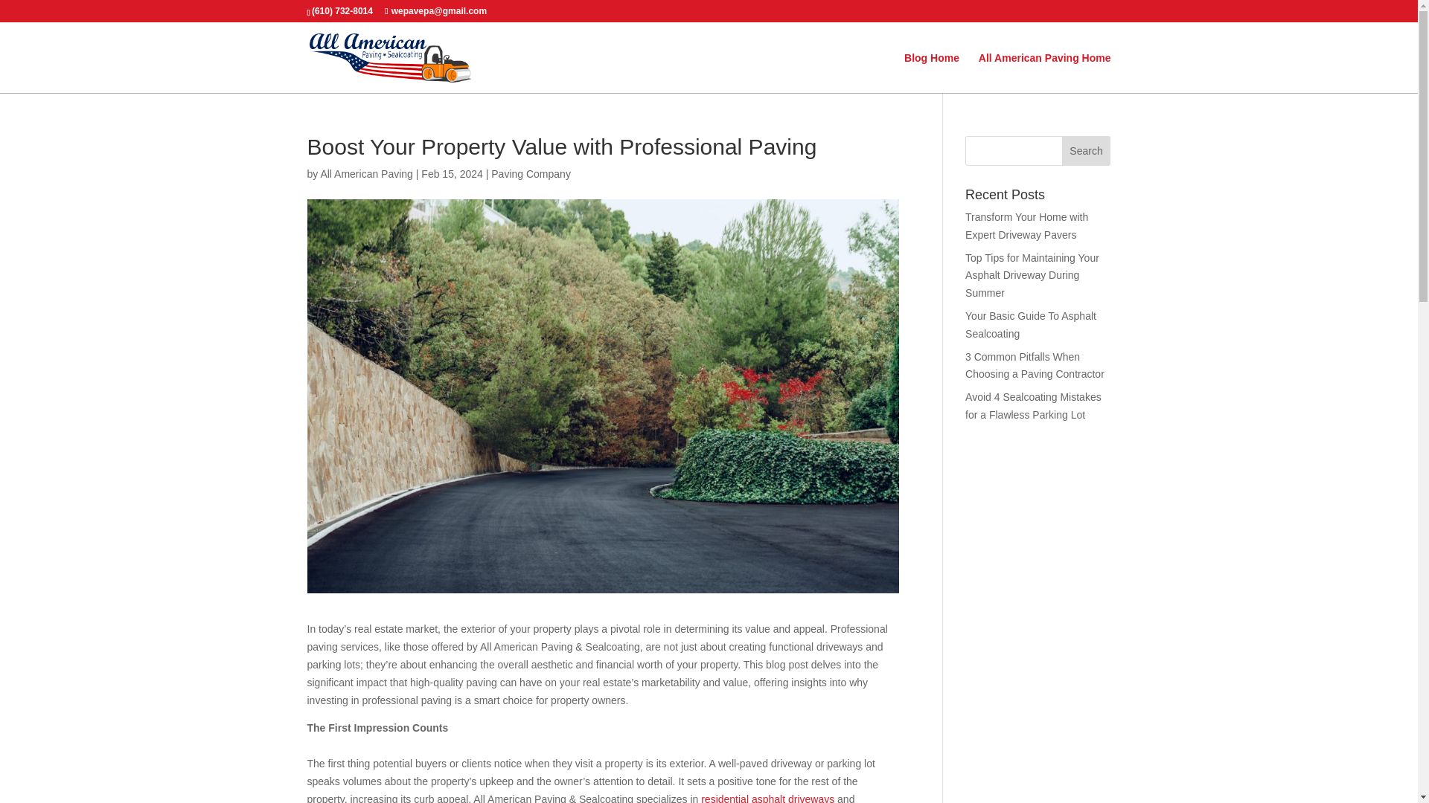 This screenshot has height=803, width=1429. I want to click on residential asphalt driveways, so click(768, 799).